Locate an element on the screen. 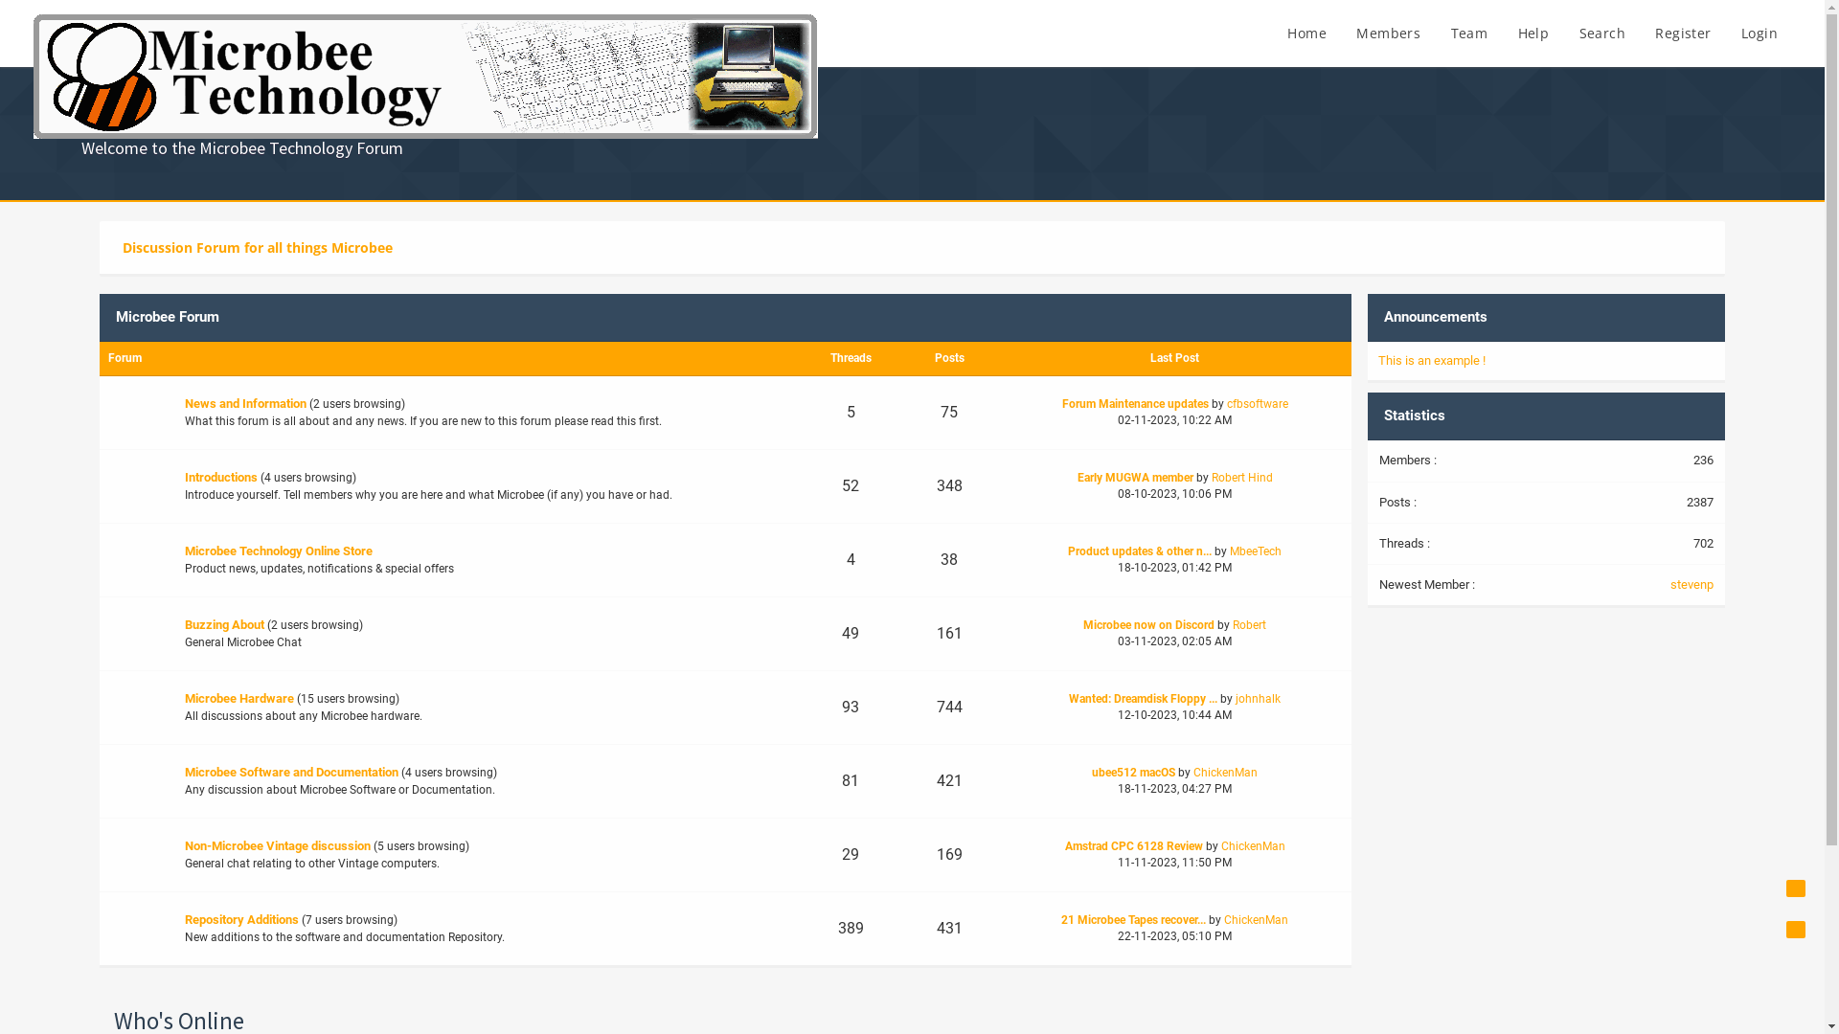  This is an example ! is located at coordinates (1432, 360).